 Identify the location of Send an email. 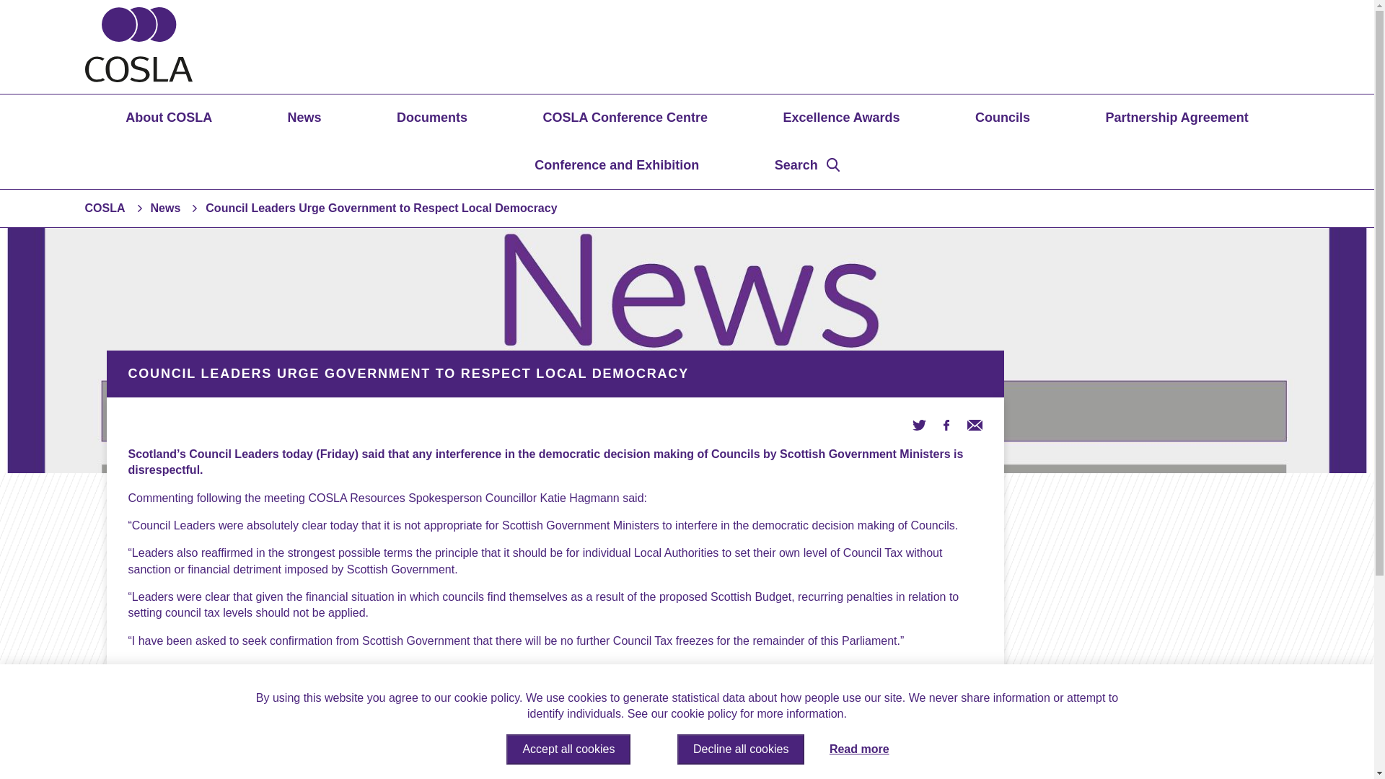
(974, 424).